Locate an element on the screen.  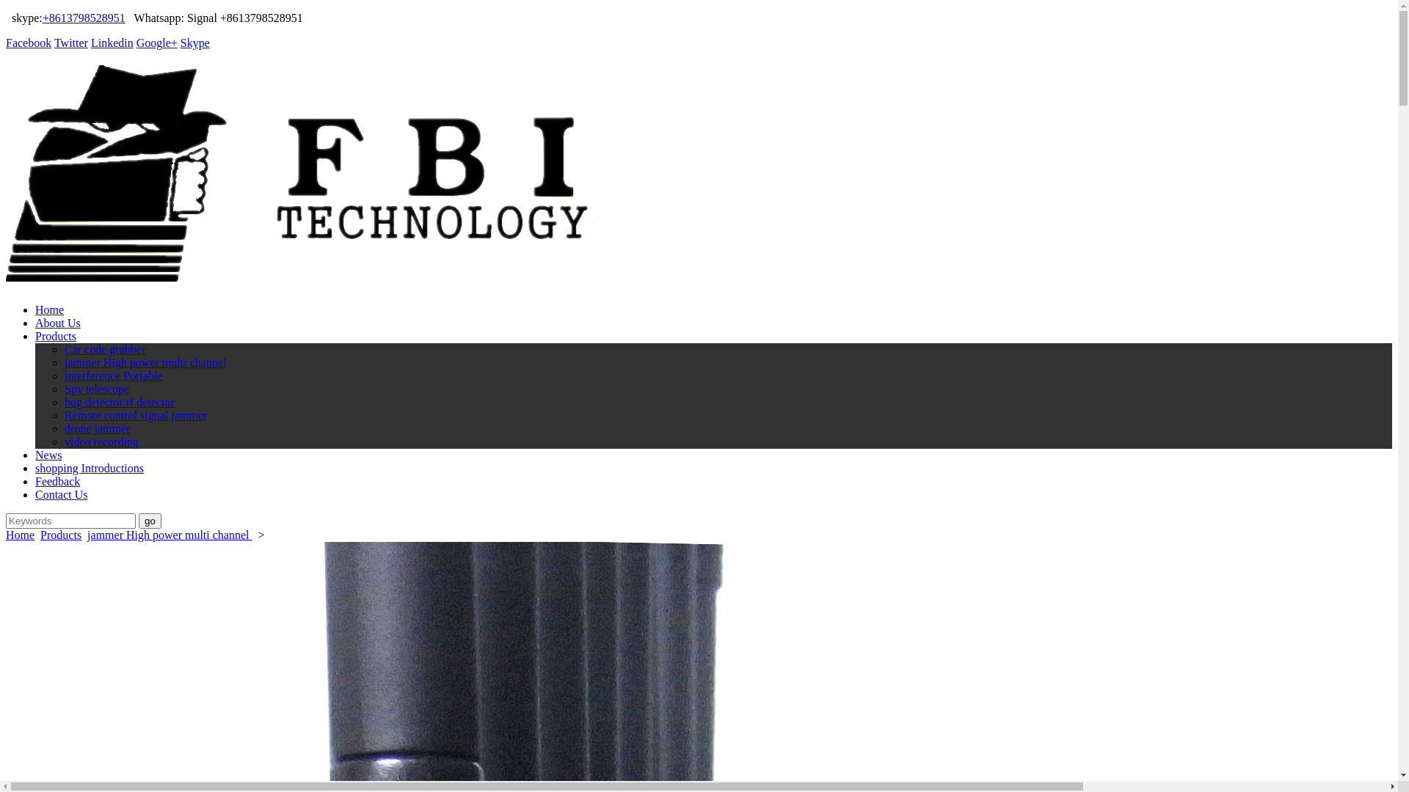
+8613798528951 is located at coordinates (84, 18).